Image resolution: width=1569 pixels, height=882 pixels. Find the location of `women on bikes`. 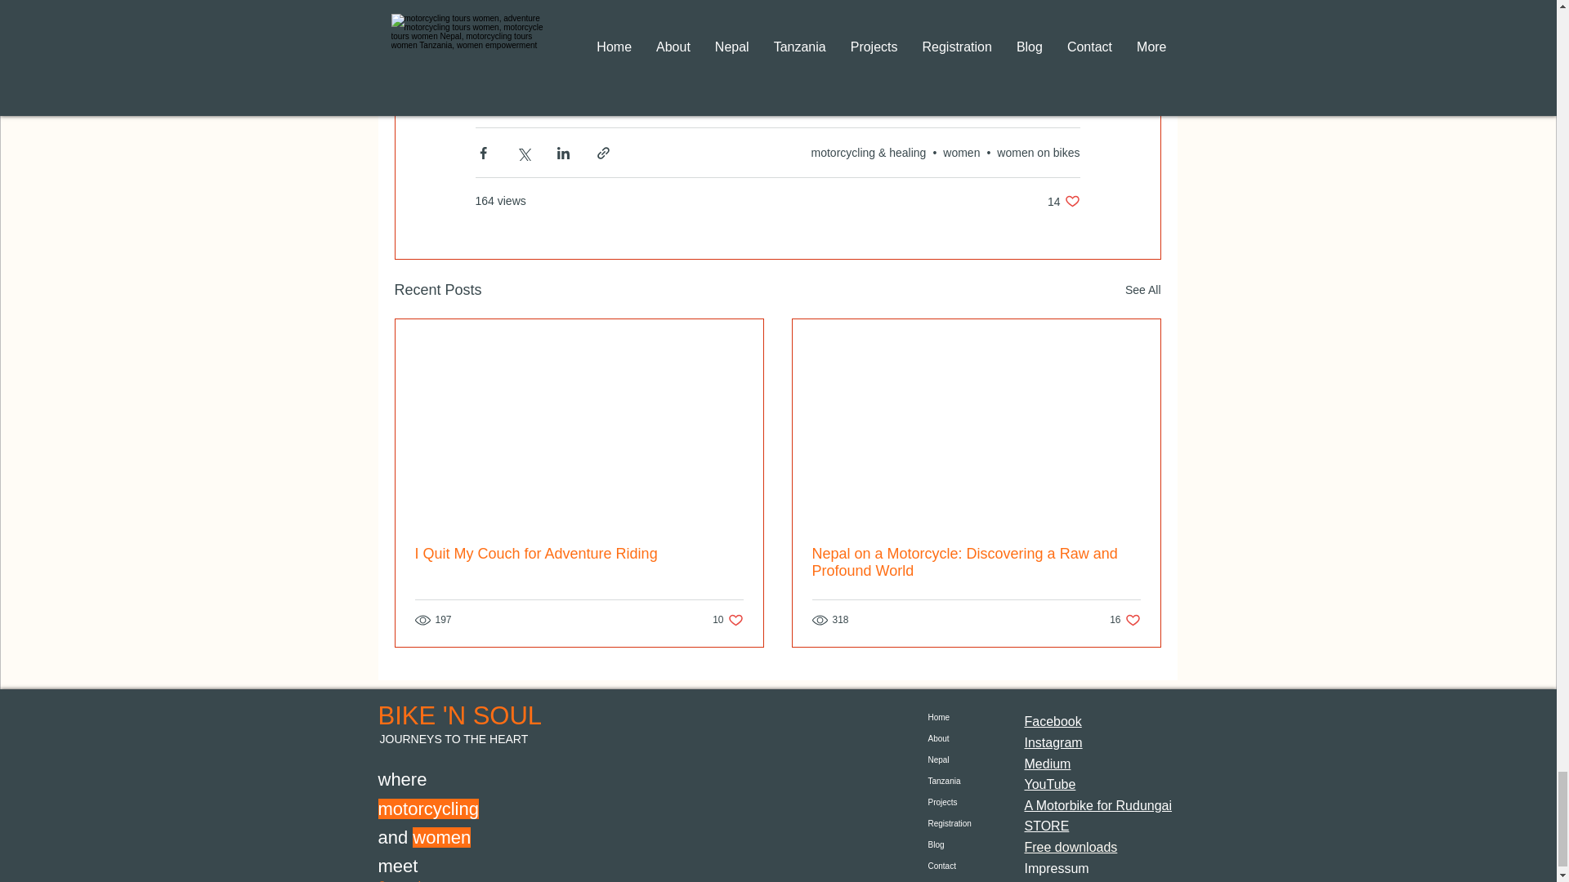

women on bikes is located at coordinates (1124, 619).